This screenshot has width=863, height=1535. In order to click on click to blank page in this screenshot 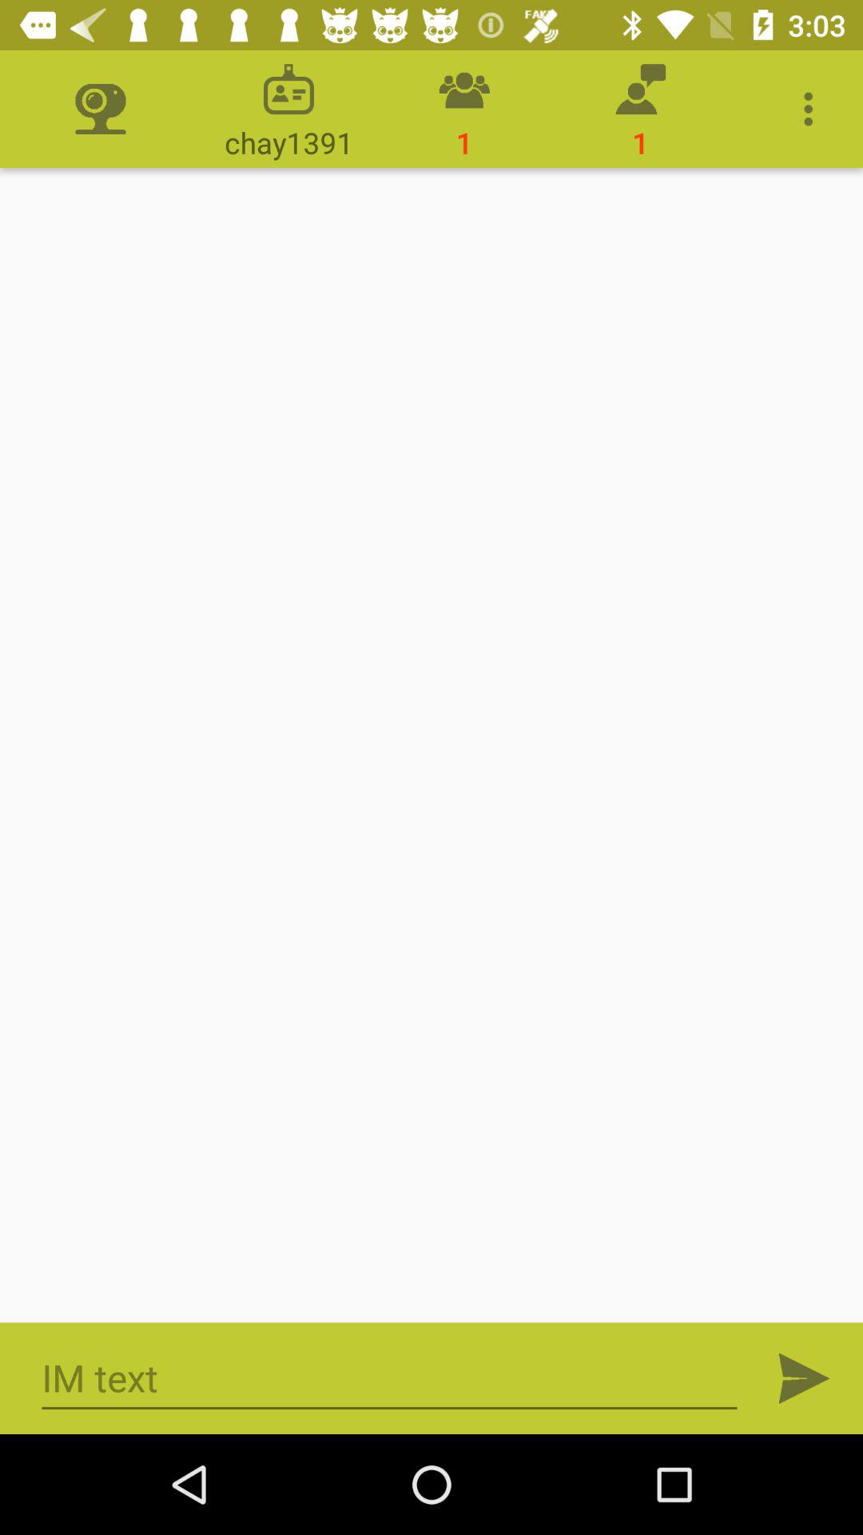, I will do `click(431, 745)`.